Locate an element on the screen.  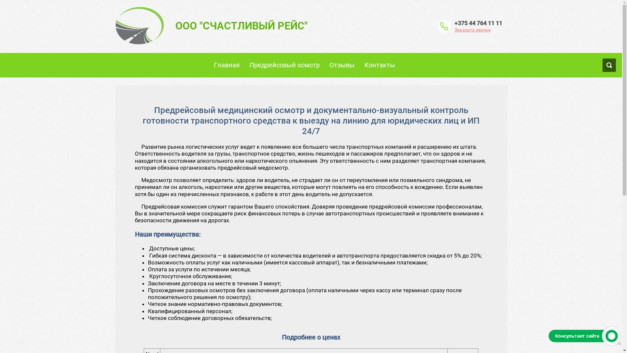
+375 44 764 11 11 is located at coordinates (478, 23).